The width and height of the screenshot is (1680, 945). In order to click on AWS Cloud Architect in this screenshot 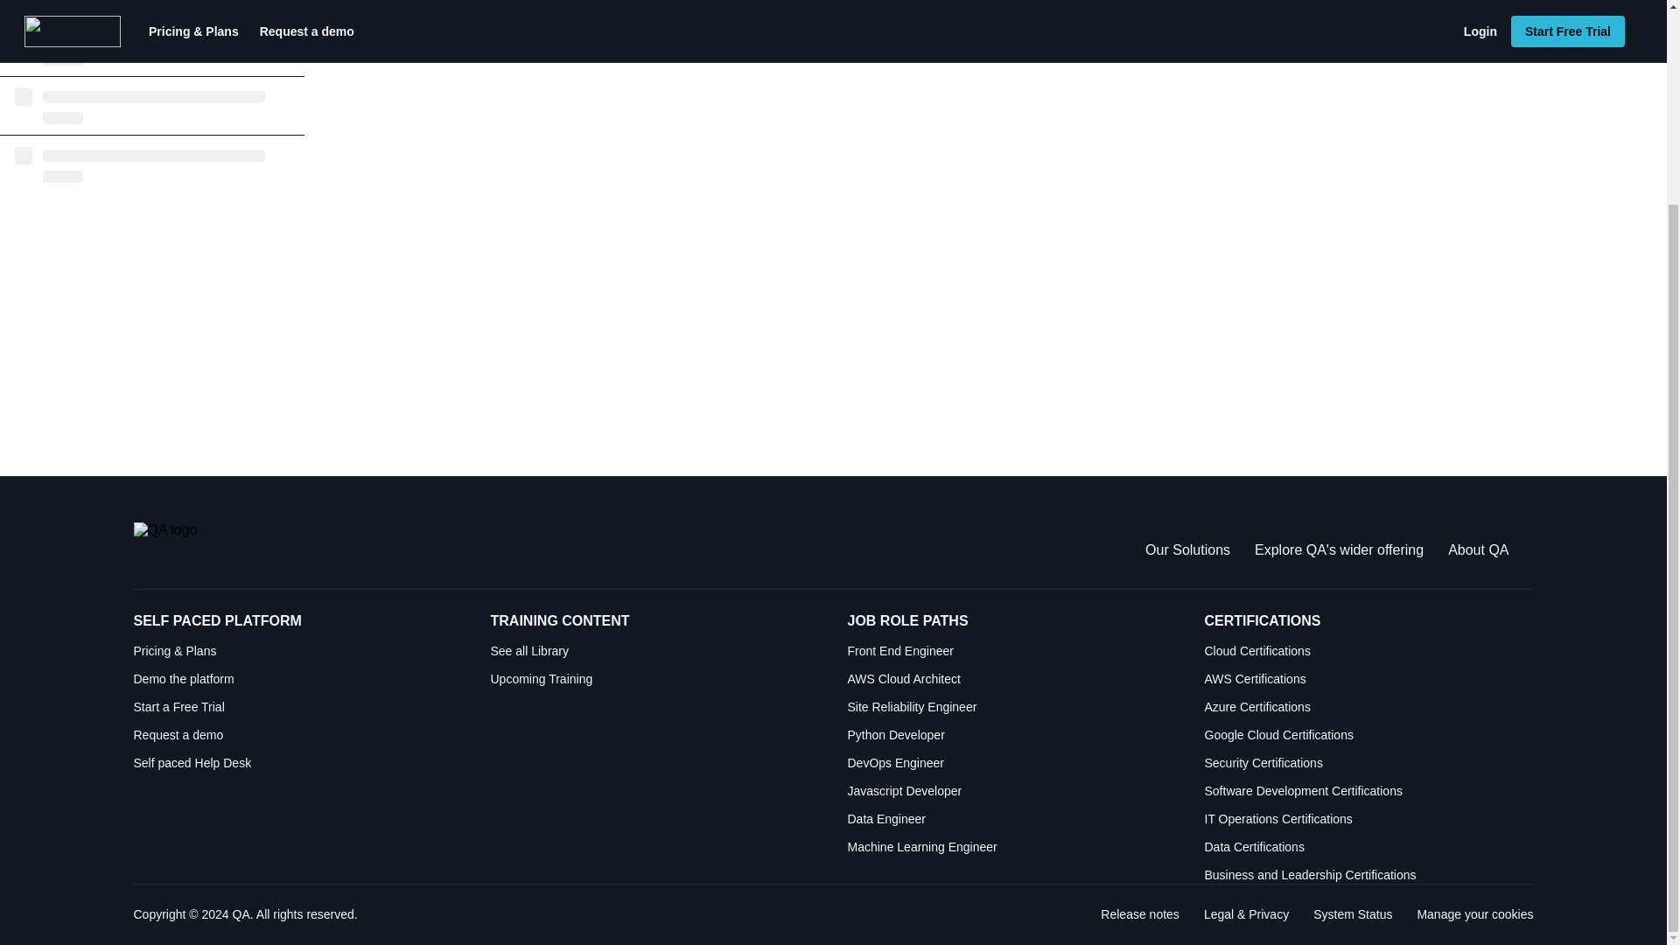, I will do `click(1473, 913)`.